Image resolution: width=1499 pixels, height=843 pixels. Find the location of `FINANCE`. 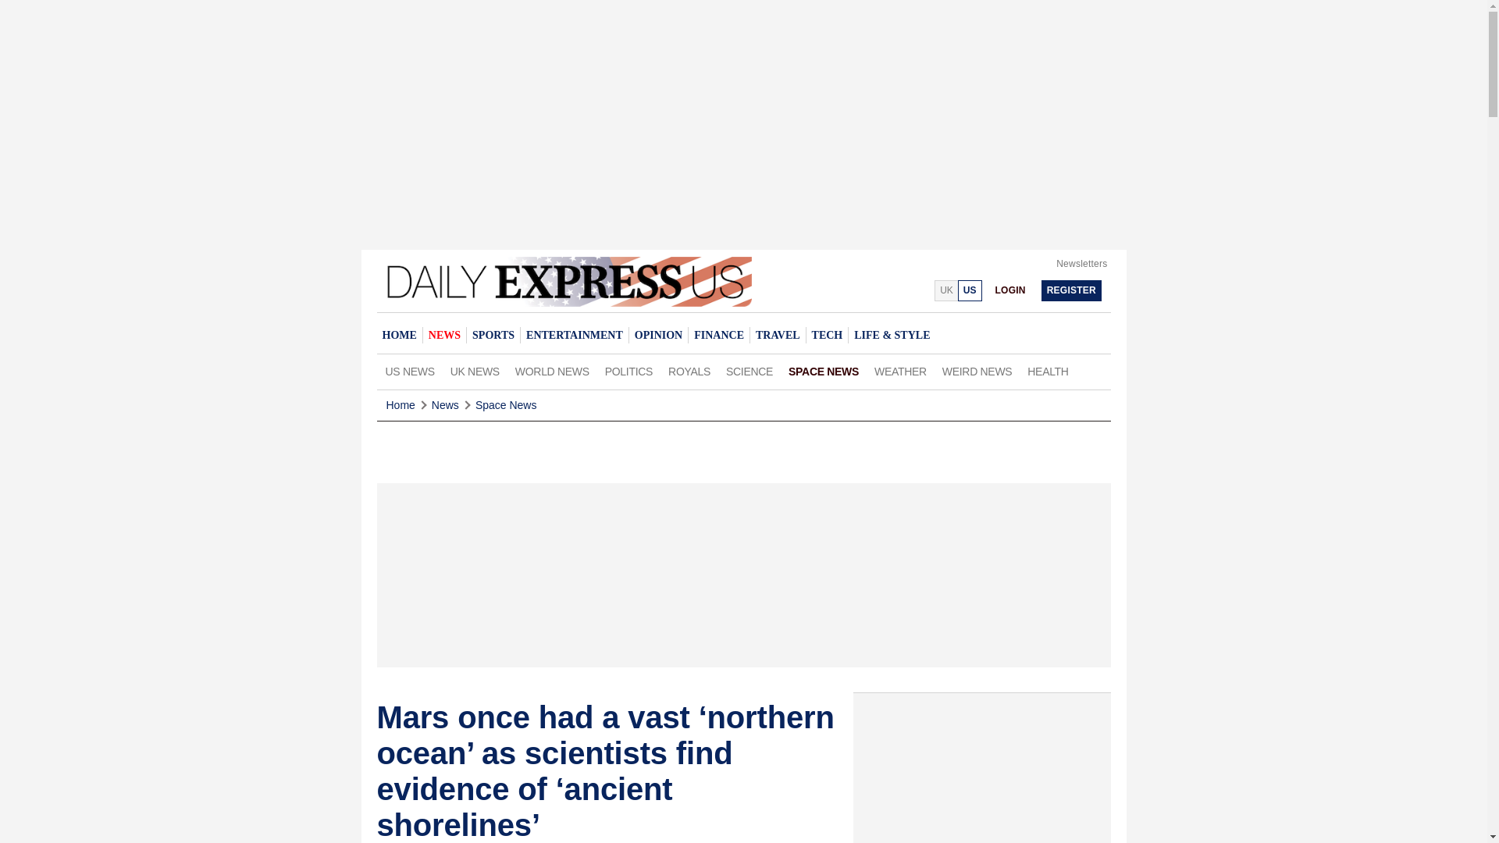

FINANCE is located at coordinates (718, 335).